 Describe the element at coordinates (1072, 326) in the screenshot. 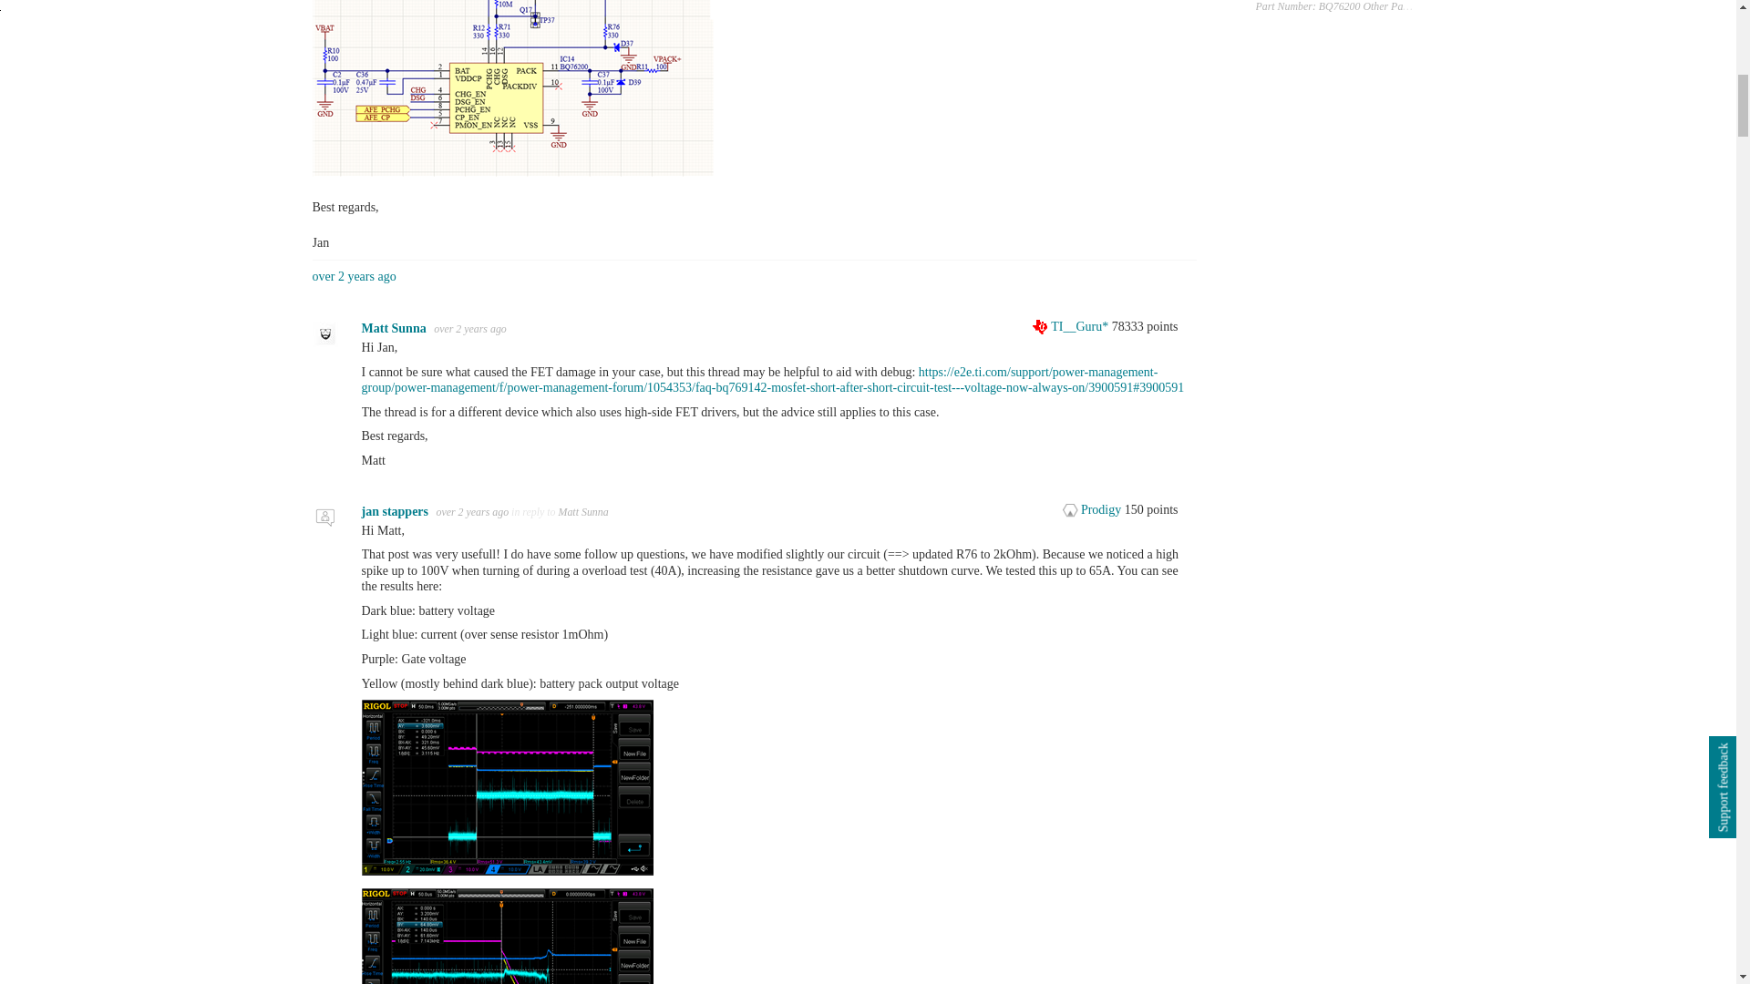

I see `Click here for explanation of levels` at that location.